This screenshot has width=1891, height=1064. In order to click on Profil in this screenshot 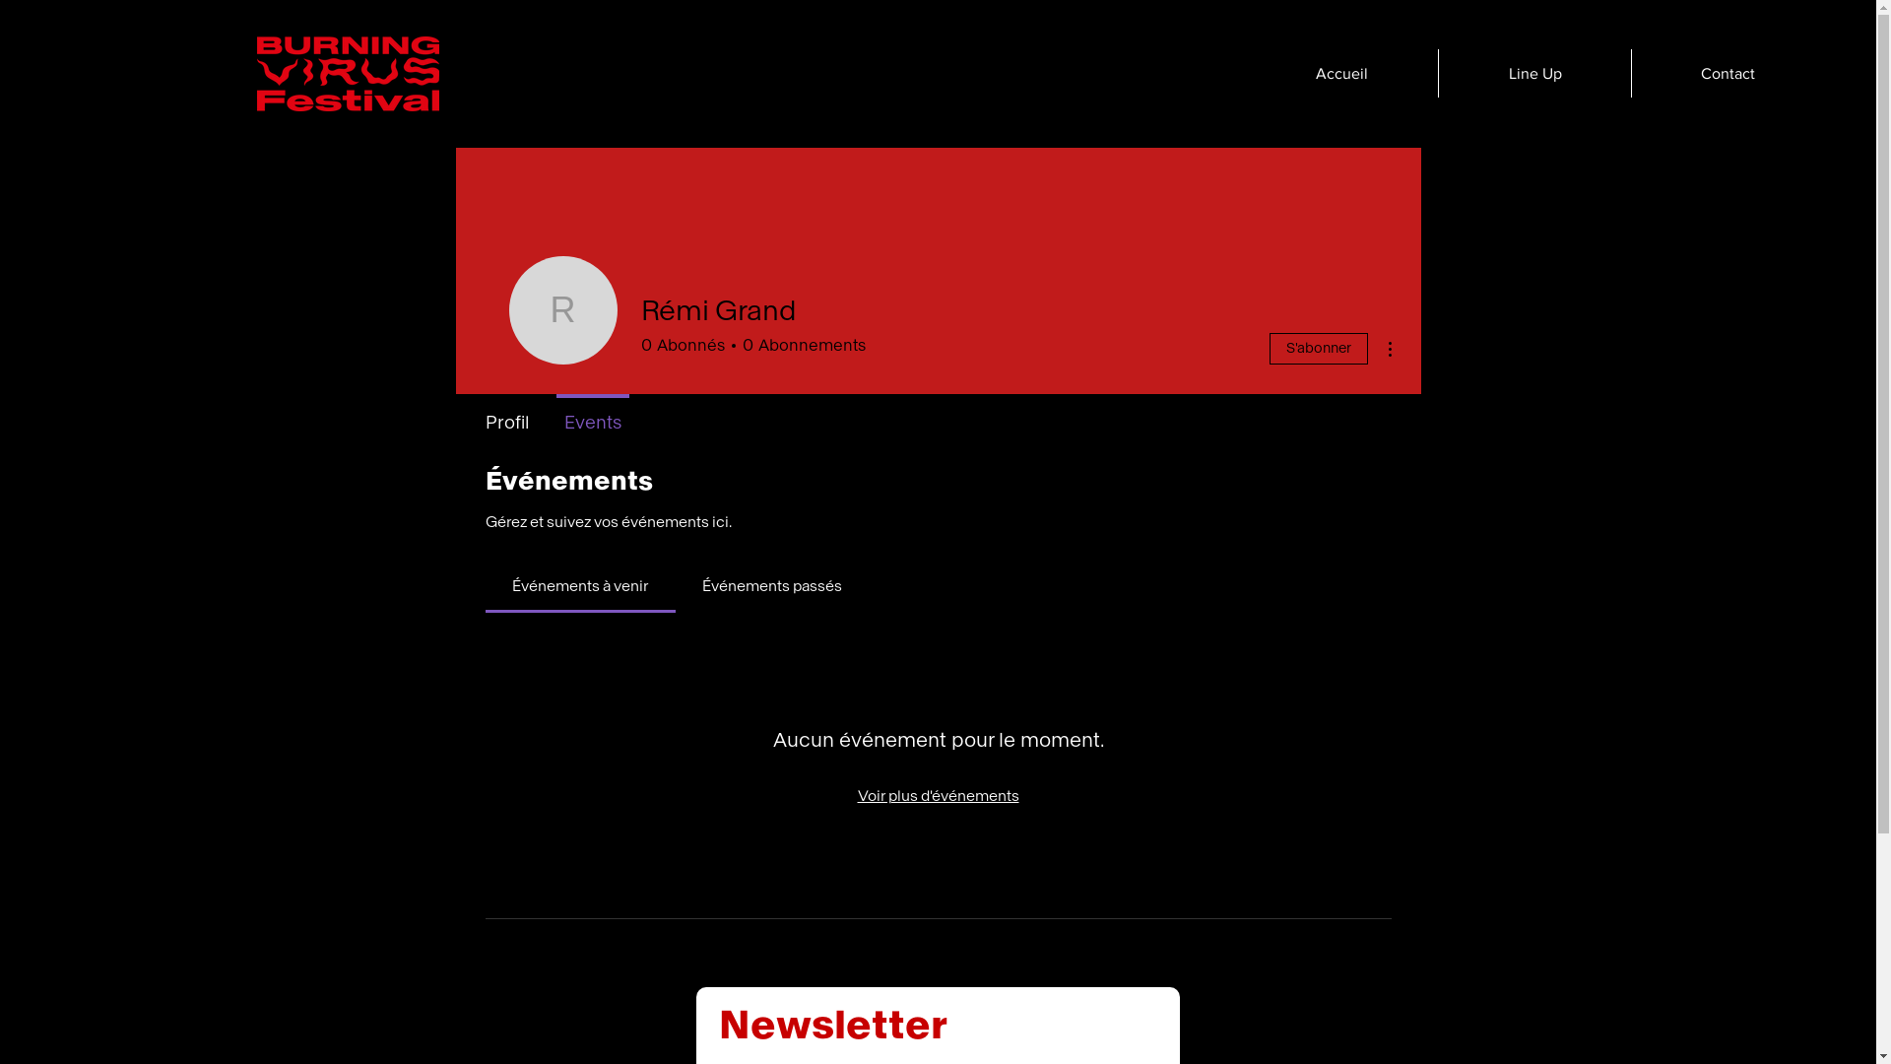, I will do `click(506, 414)`.